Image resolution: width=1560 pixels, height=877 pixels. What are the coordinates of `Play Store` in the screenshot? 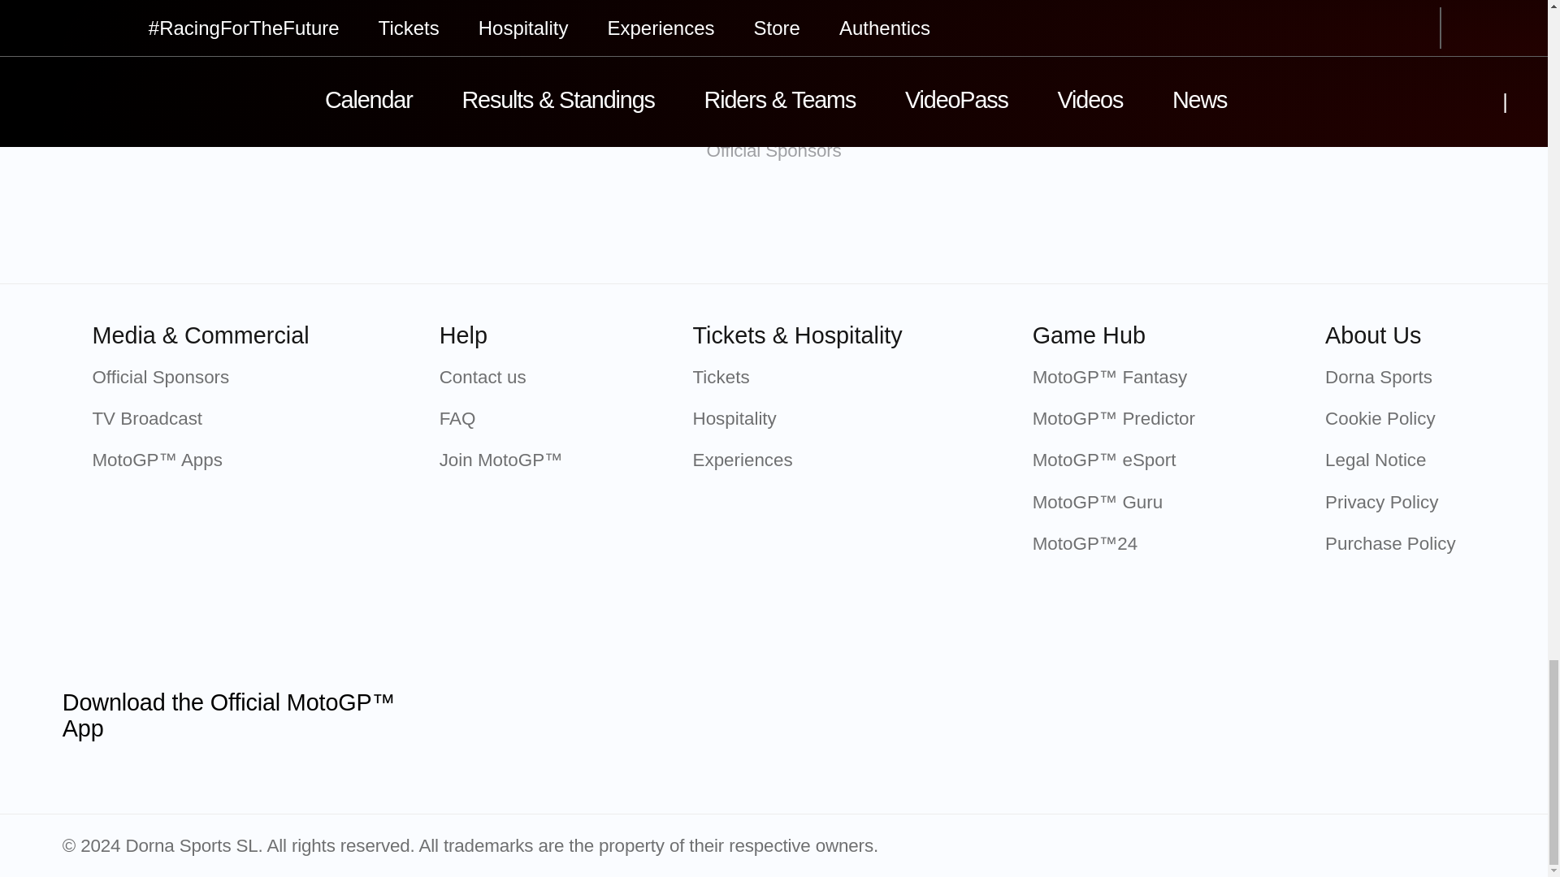 It's located at (665, 715).